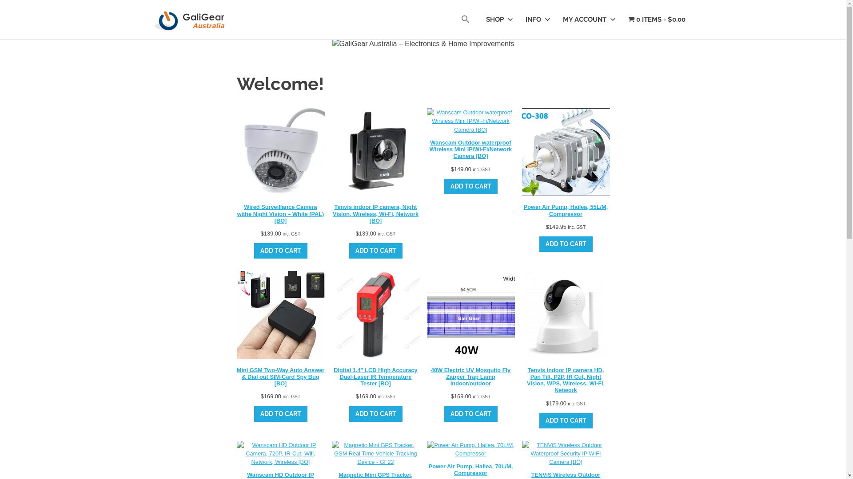 The height and width of the screenshot is (479, 853). I want to click on 40W Electric UV Mosquito Fly Zapper Trap Lamp Indoor/outdoor, so click(470, 329).